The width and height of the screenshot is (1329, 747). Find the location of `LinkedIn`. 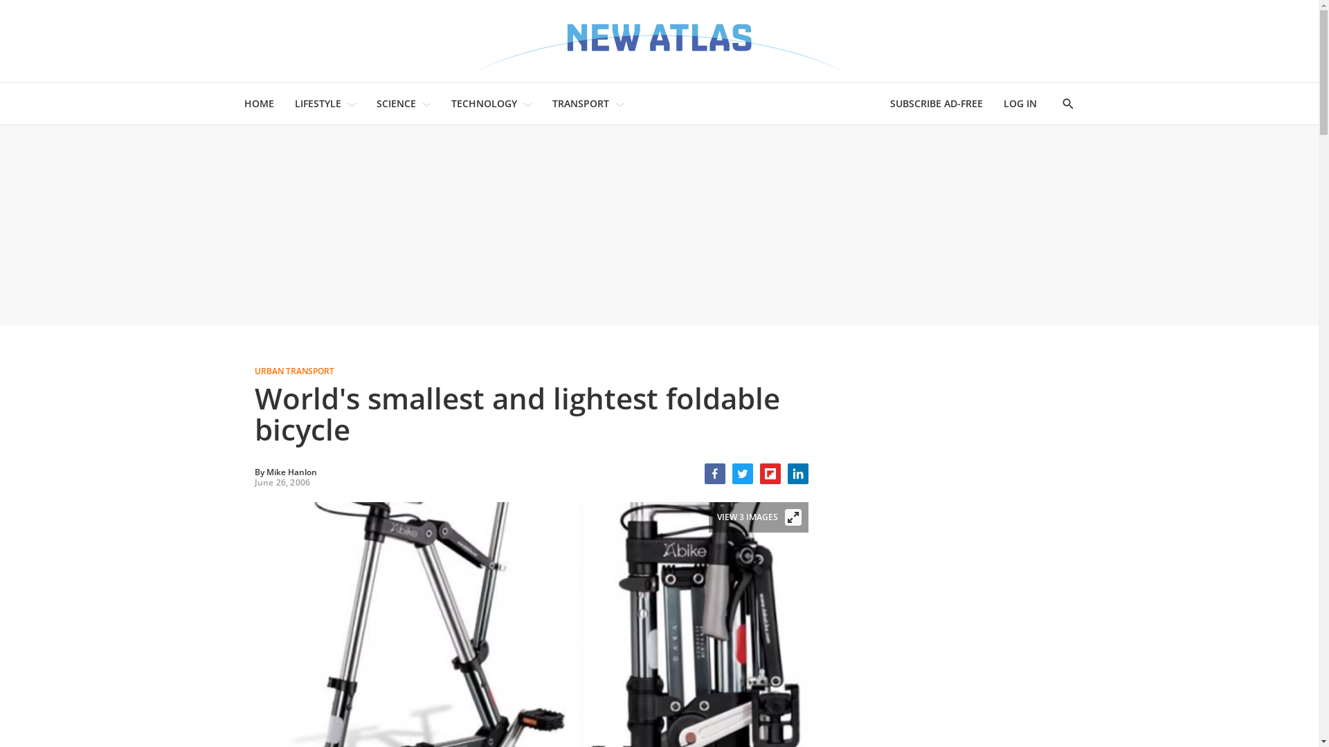

LinkedIn is located at coordinates (798, 474).